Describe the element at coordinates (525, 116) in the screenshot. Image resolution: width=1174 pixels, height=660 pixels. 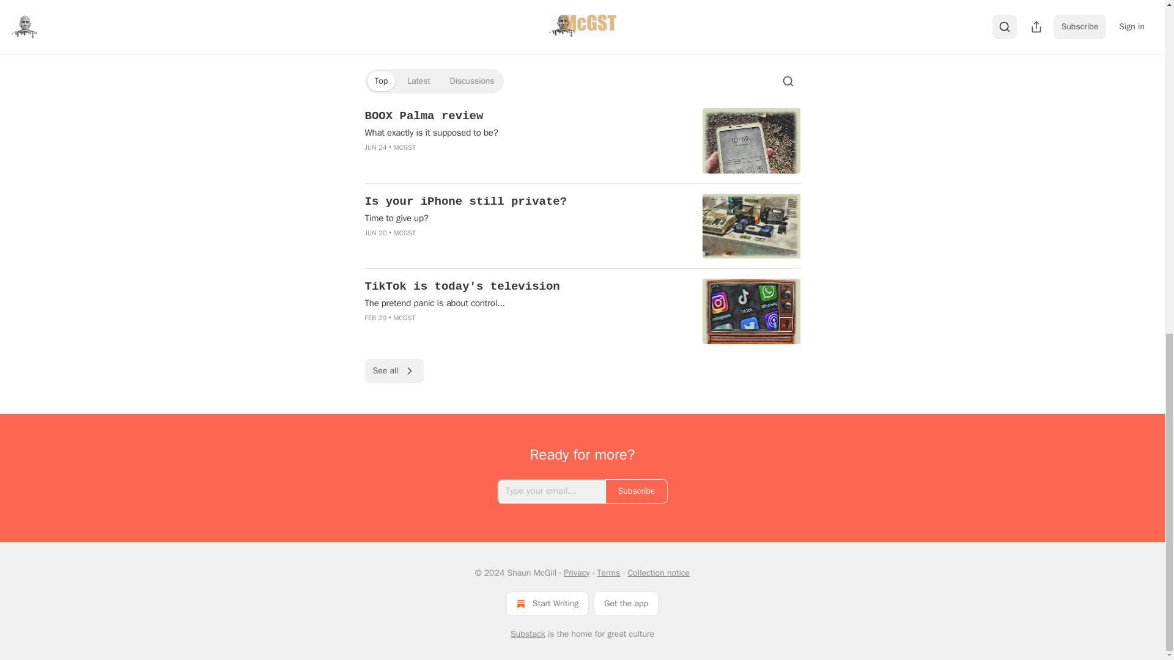
I see `BOOX Palma review` at that location.